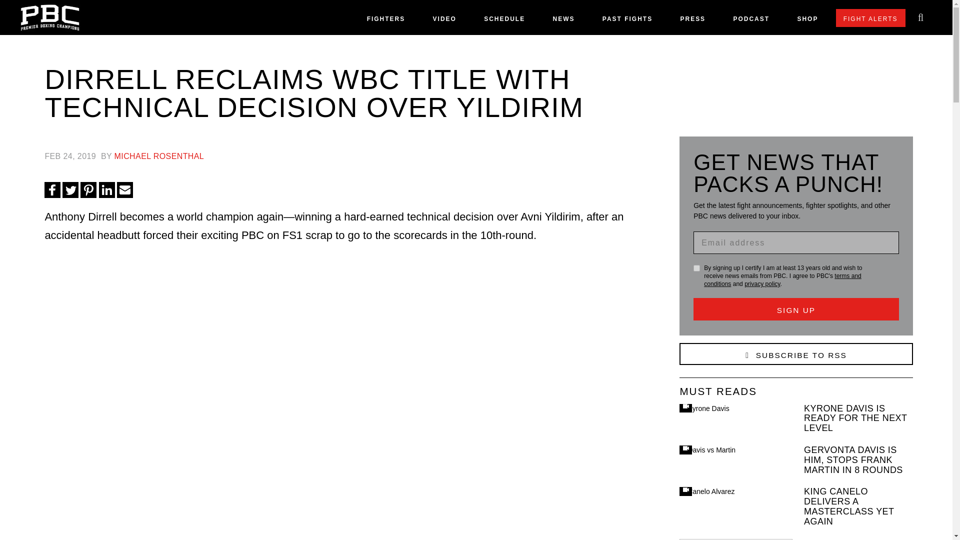  What do you see at coordinates (159, 156) in the screenshot?
I see `MICHAEL ROSENTHAL` at bounding box center [159, 156].